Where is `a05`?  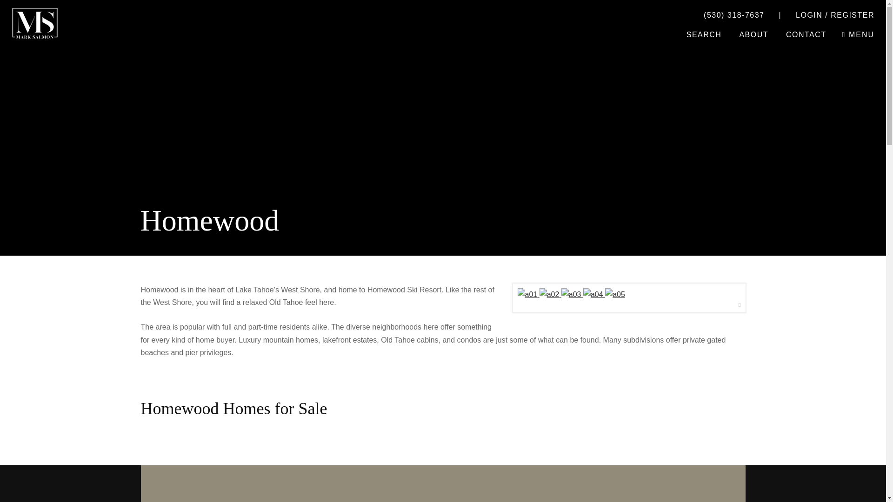 a05 is located at coordinates (615, 294).